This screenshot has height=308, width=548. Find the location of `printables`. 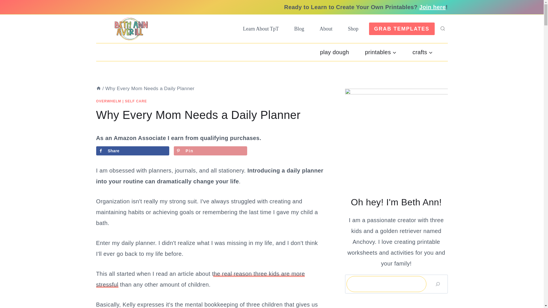

printables is located at coordinates (381, 52).